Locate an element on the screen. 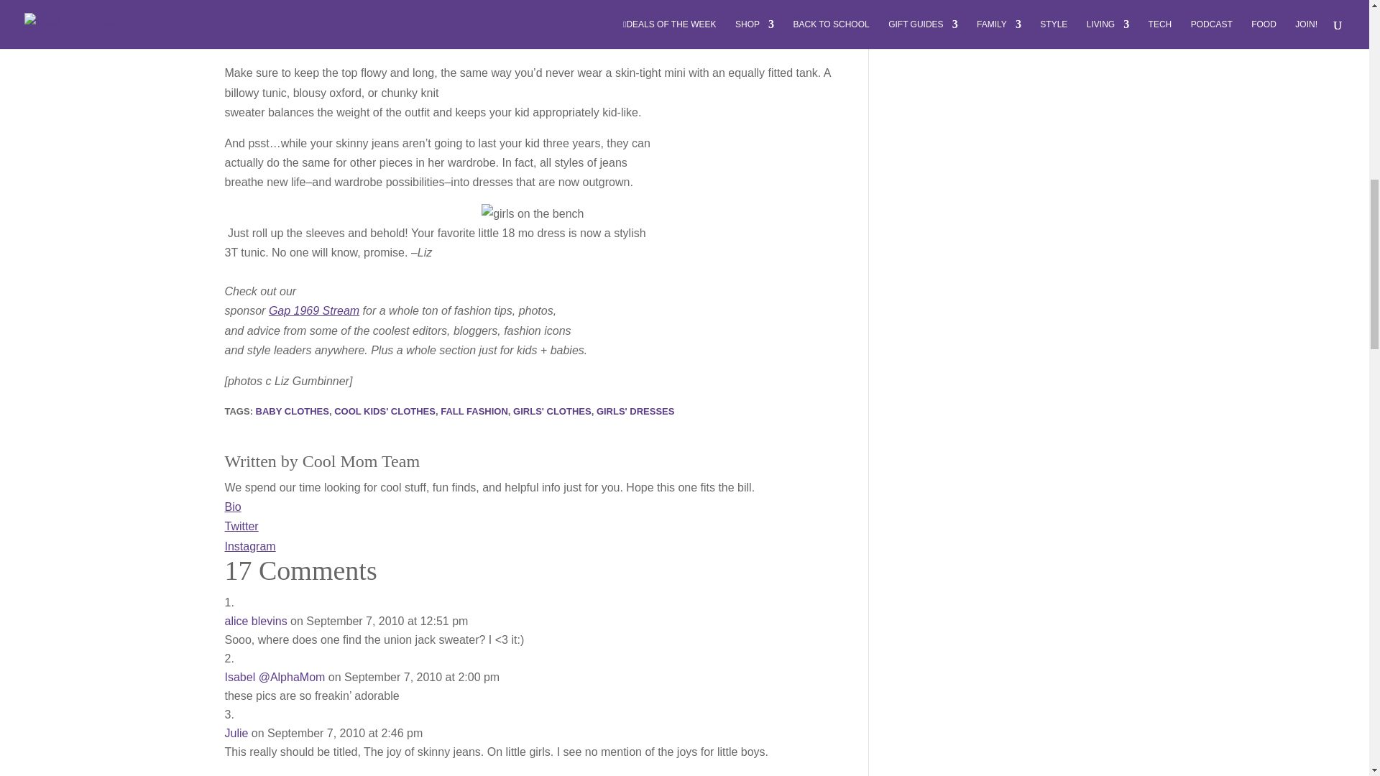 Image resolution: width=1380 pixels, height=776 pixels. dress over skinny jeans is located at coordinates (759, 30).